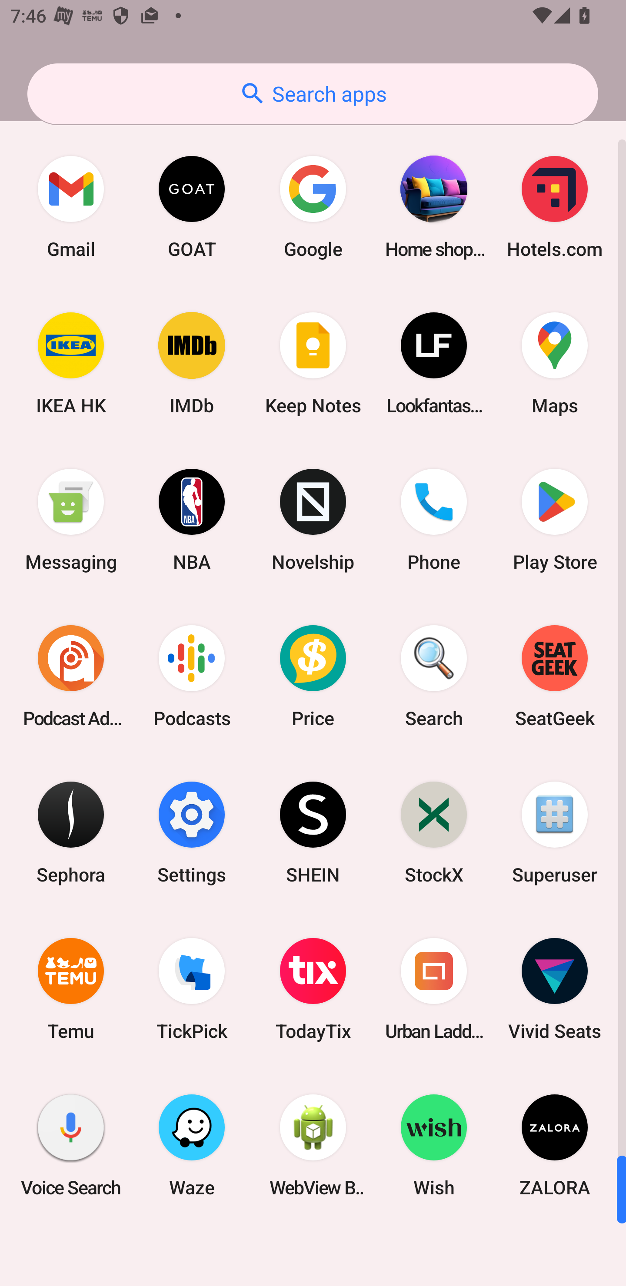 The height and width of the screenshot is (1286, 626). What do you see at coordinates (192, 363) in the screenshot?
I see `IMDb` at bounding box center [192, 363].